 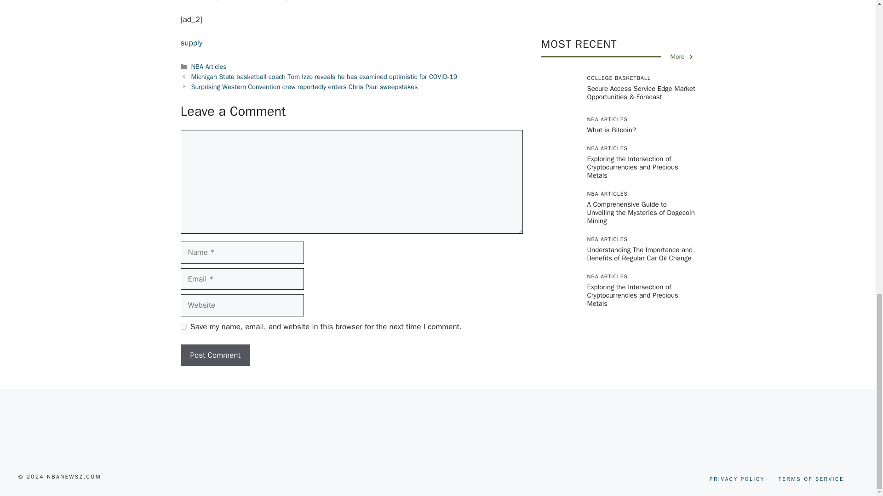 What do you see at coordinates (811, 479) in the screenshot?
I see `TERMS OF SERVICE` at bounding box center [811, 479].